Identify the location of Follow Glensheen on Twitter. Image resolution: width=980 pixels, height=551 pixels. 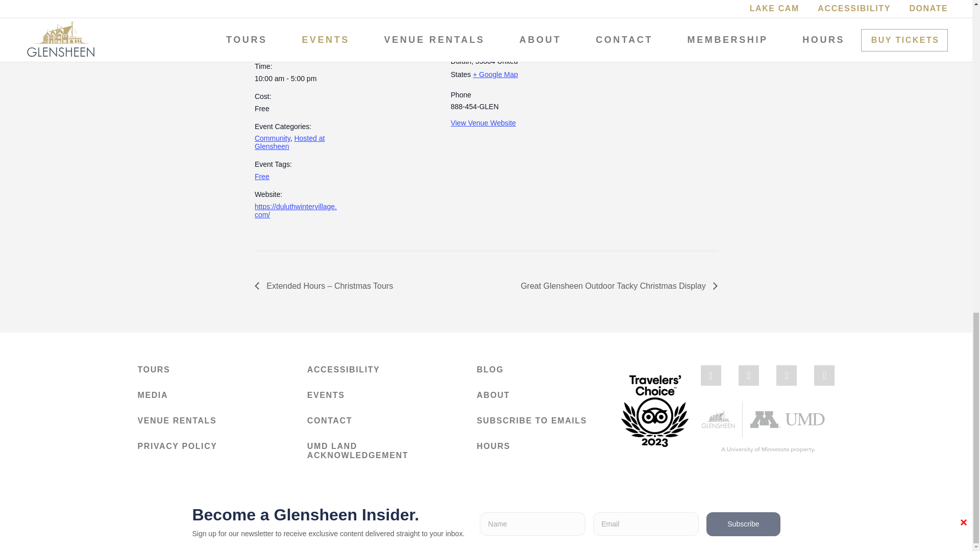
(786, 375).